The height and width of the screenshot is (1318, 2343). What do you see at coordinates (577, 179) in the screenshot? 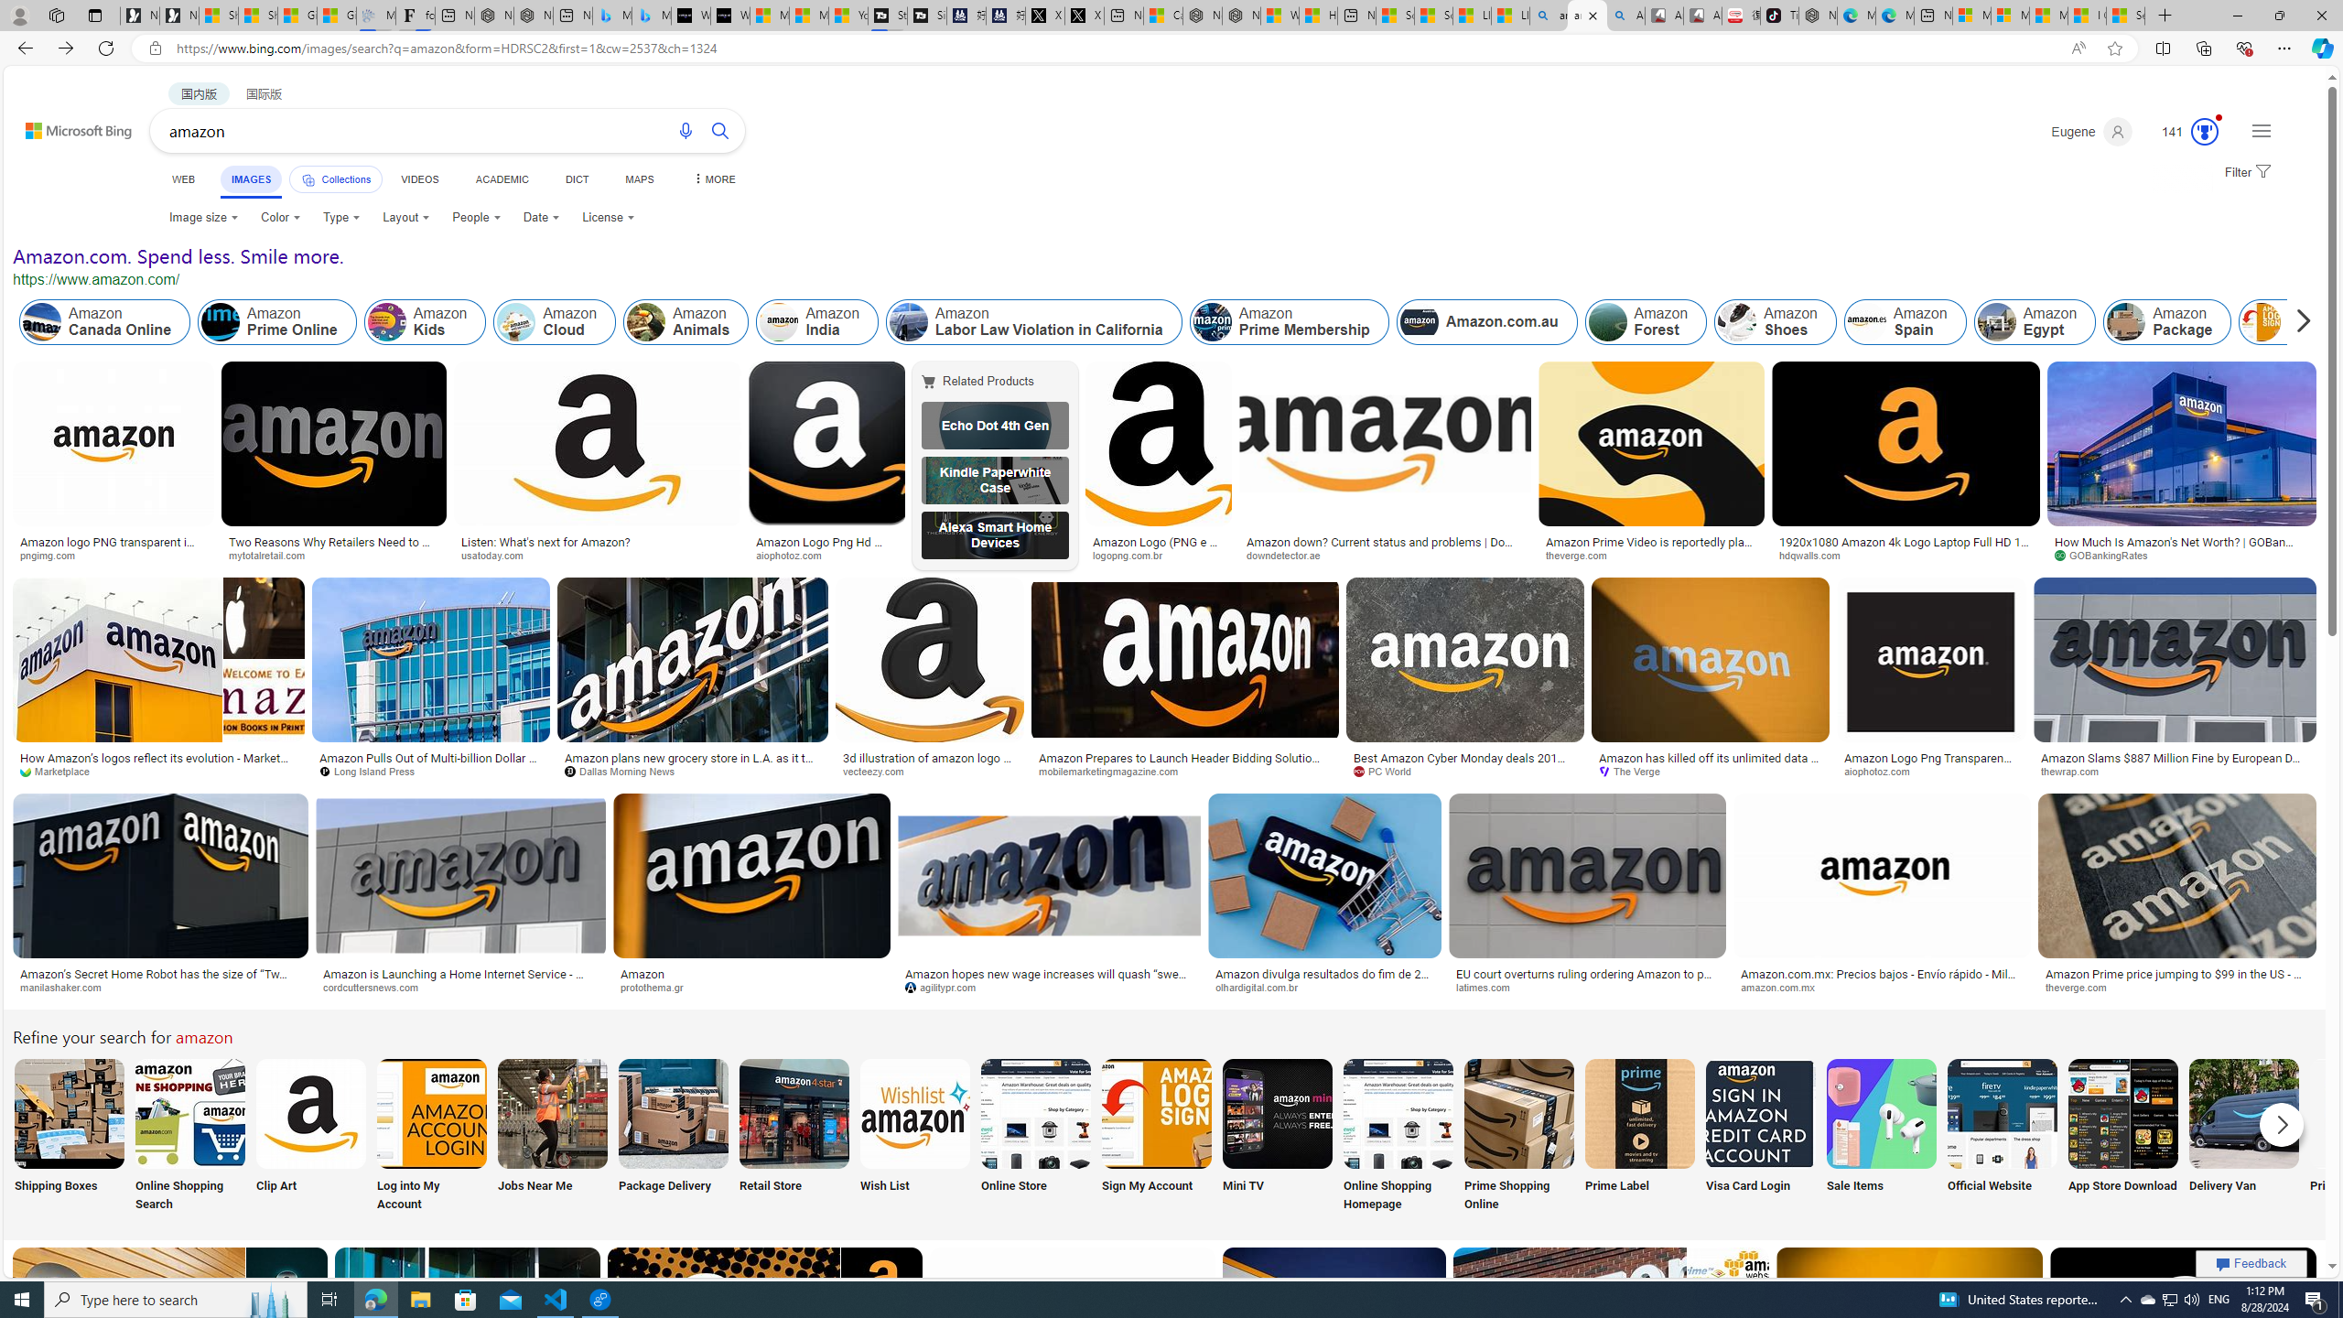
I see `DICT` at bounding box center [577, 179].